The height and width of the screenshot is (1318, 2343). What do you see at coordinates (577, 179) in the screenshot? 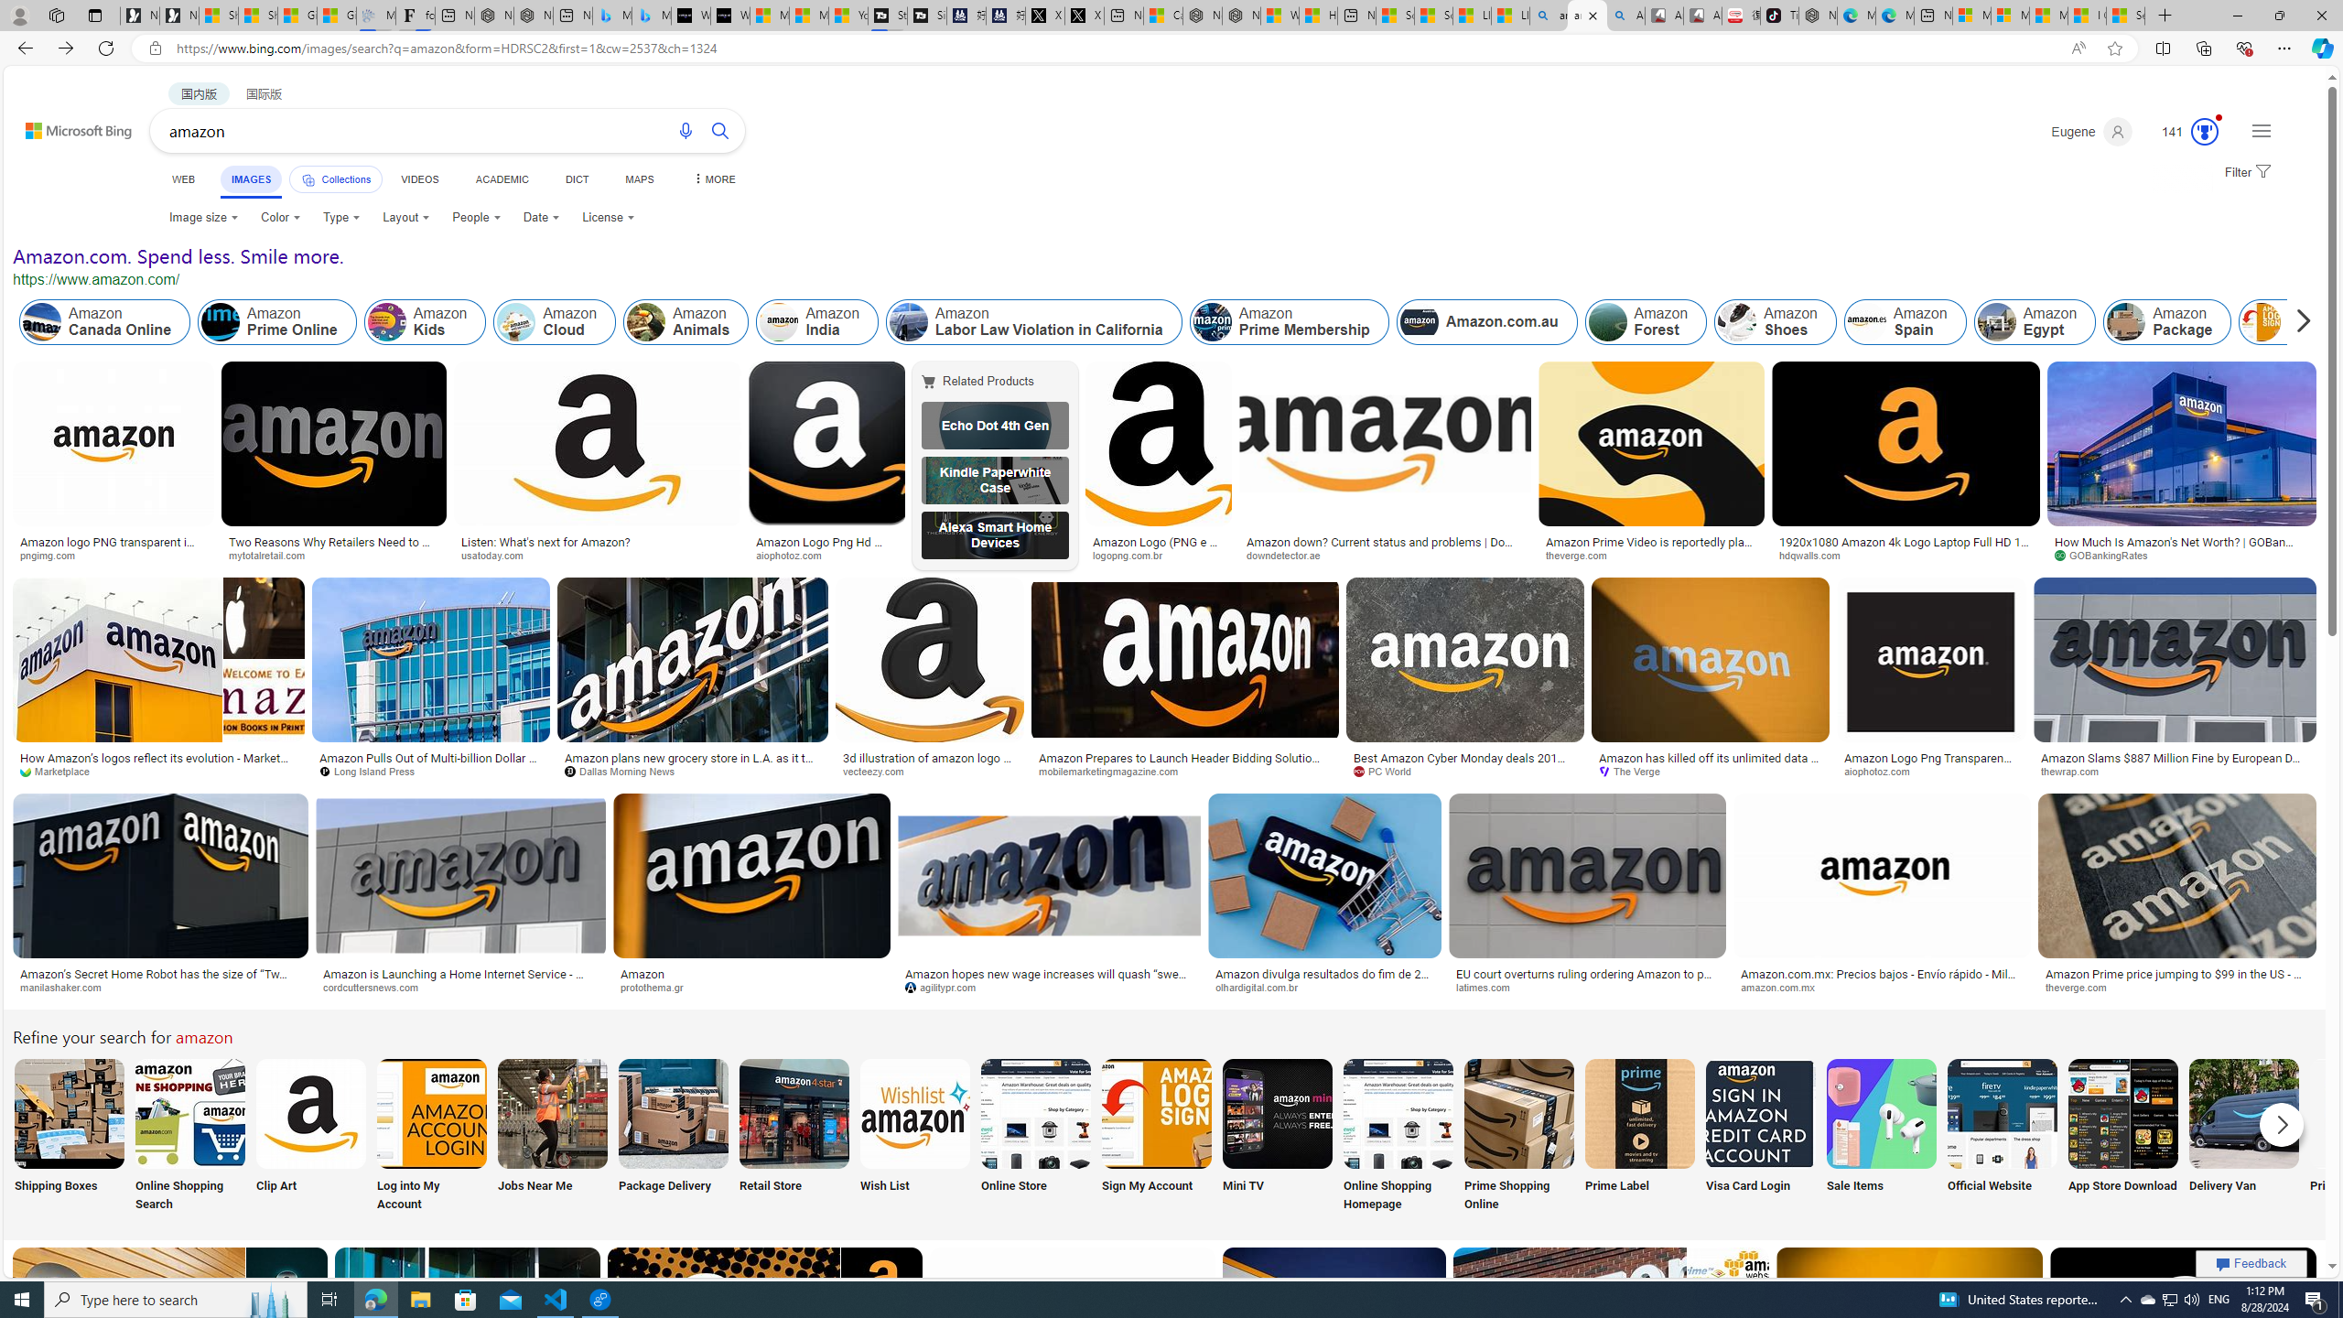
I see `DICT` at bounding box center [577, 179].